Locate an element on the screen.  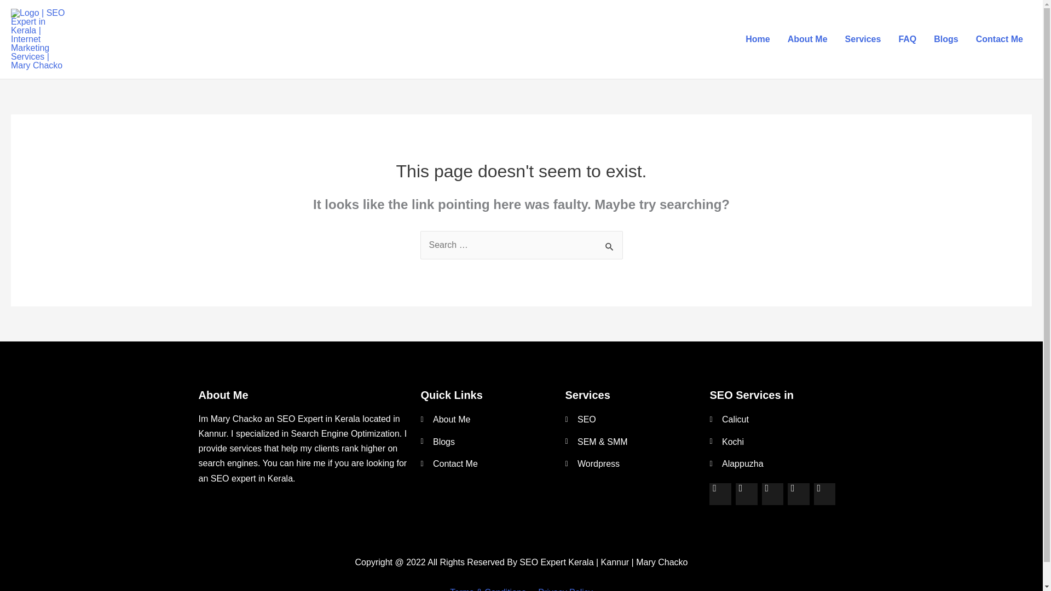
Contact Me is located at coordinates (487, 463).